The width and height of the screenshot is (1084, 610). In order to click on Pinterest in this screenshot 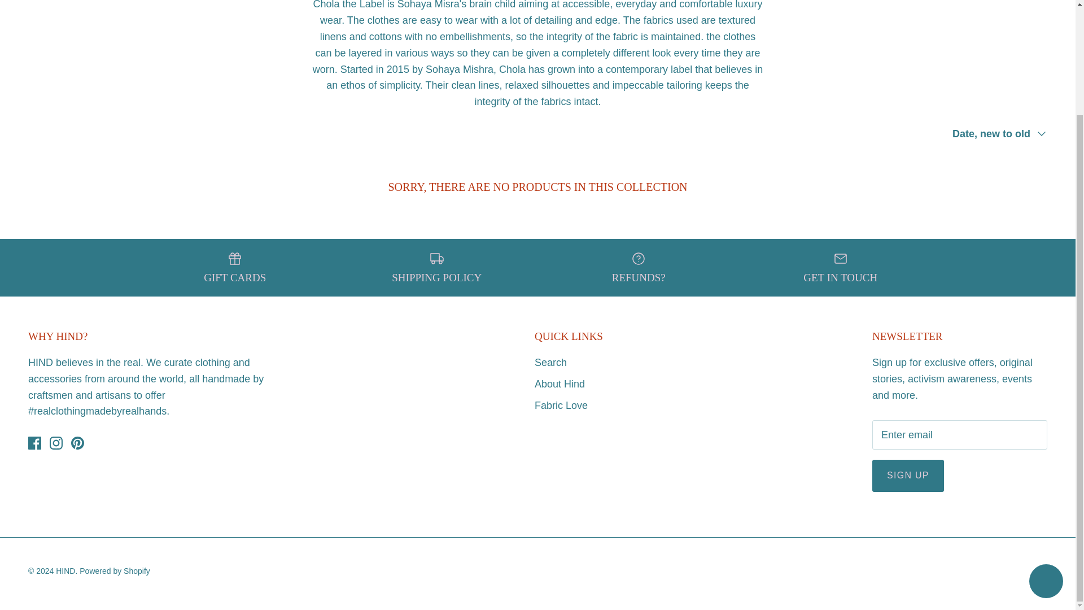, I will do `click(78, 443)`.